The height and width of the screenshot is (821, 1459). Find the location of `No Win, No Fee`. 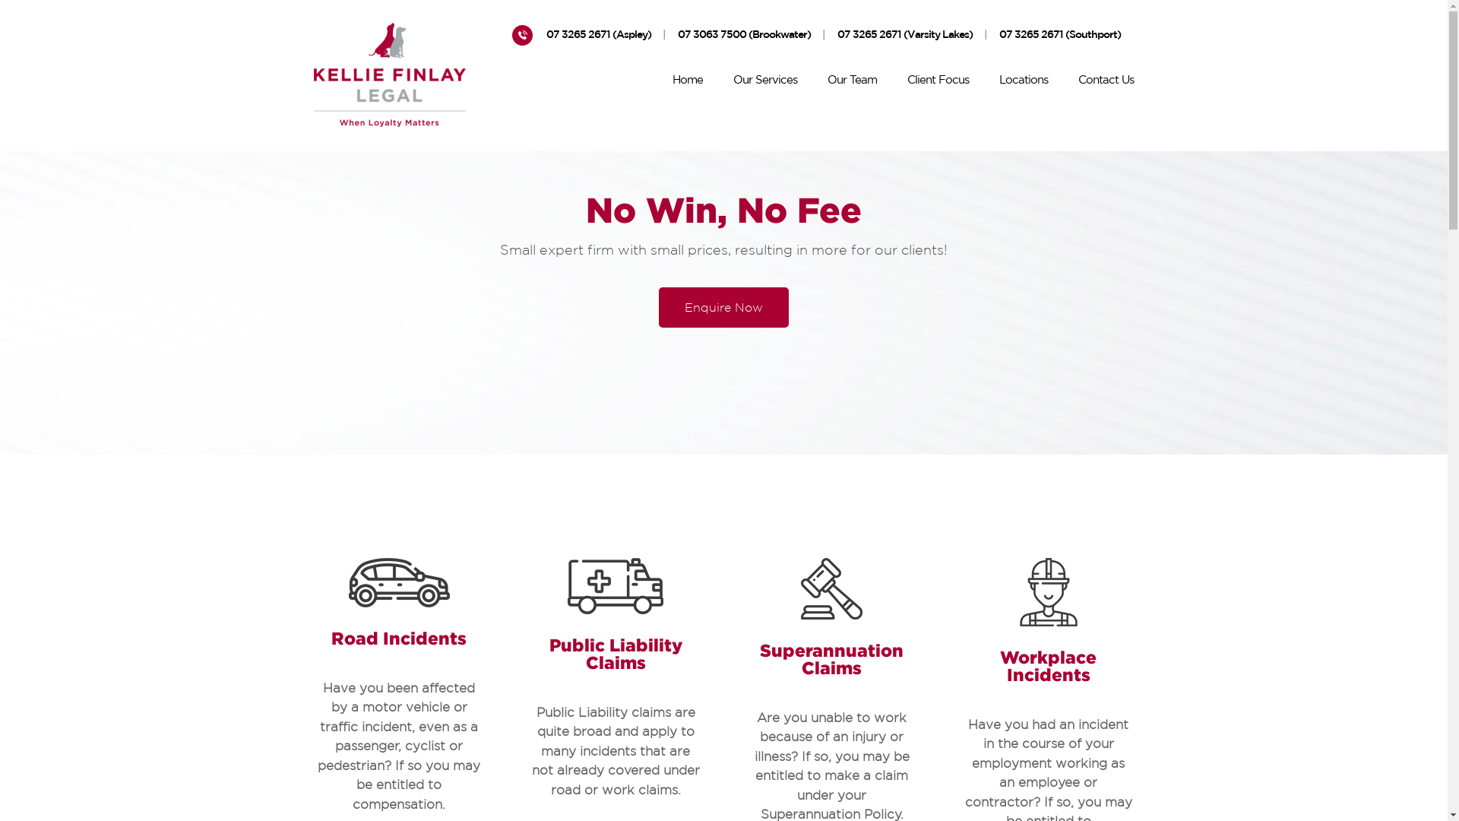

No Win, No Fee is located at coordinates (723, 210).